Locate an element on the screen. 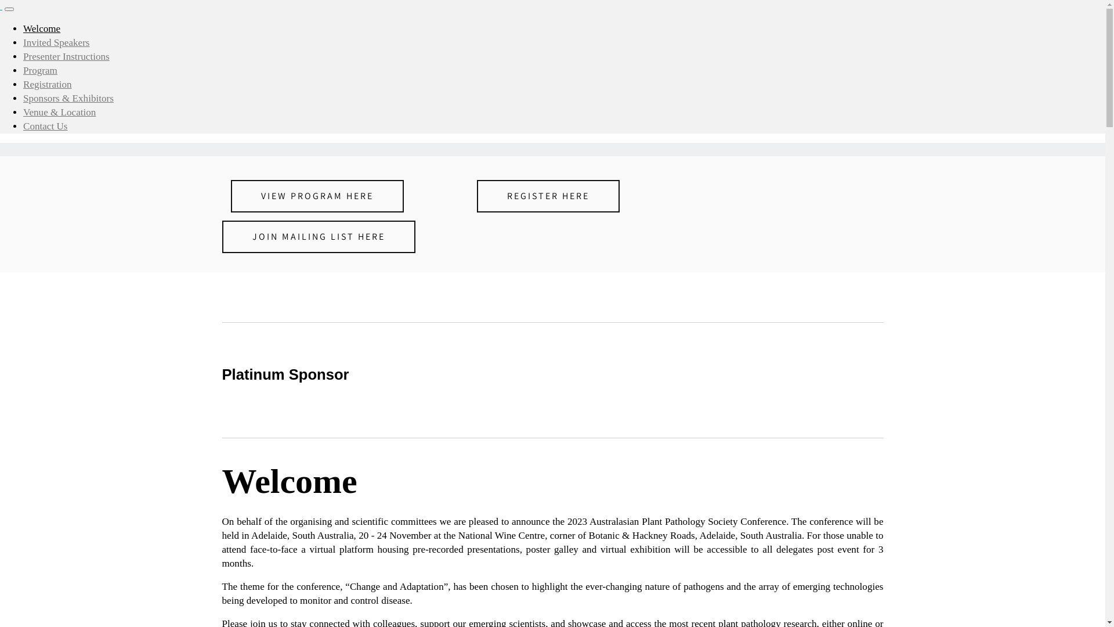  Registration is located at coordinates (48, 85).